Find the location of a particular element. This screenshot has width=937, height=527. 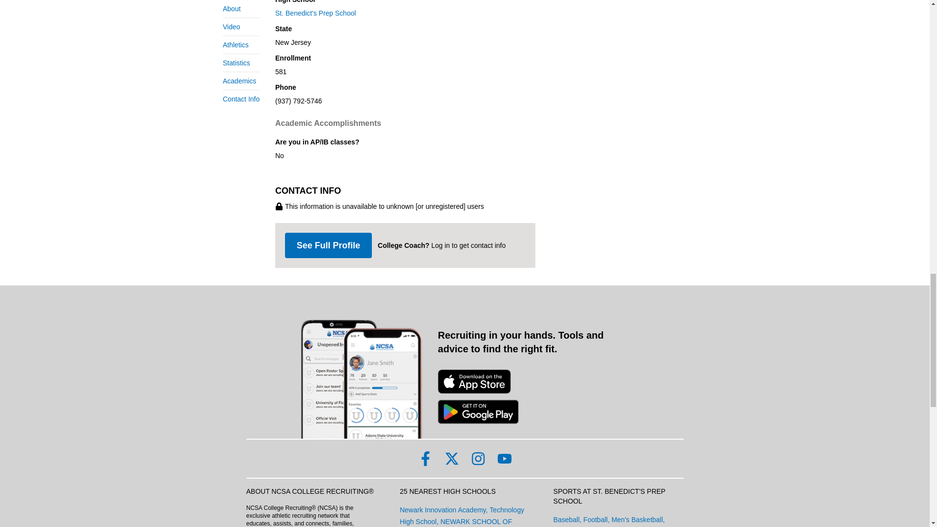

Follow us on Facebook. is located at coordinates (425, 458).